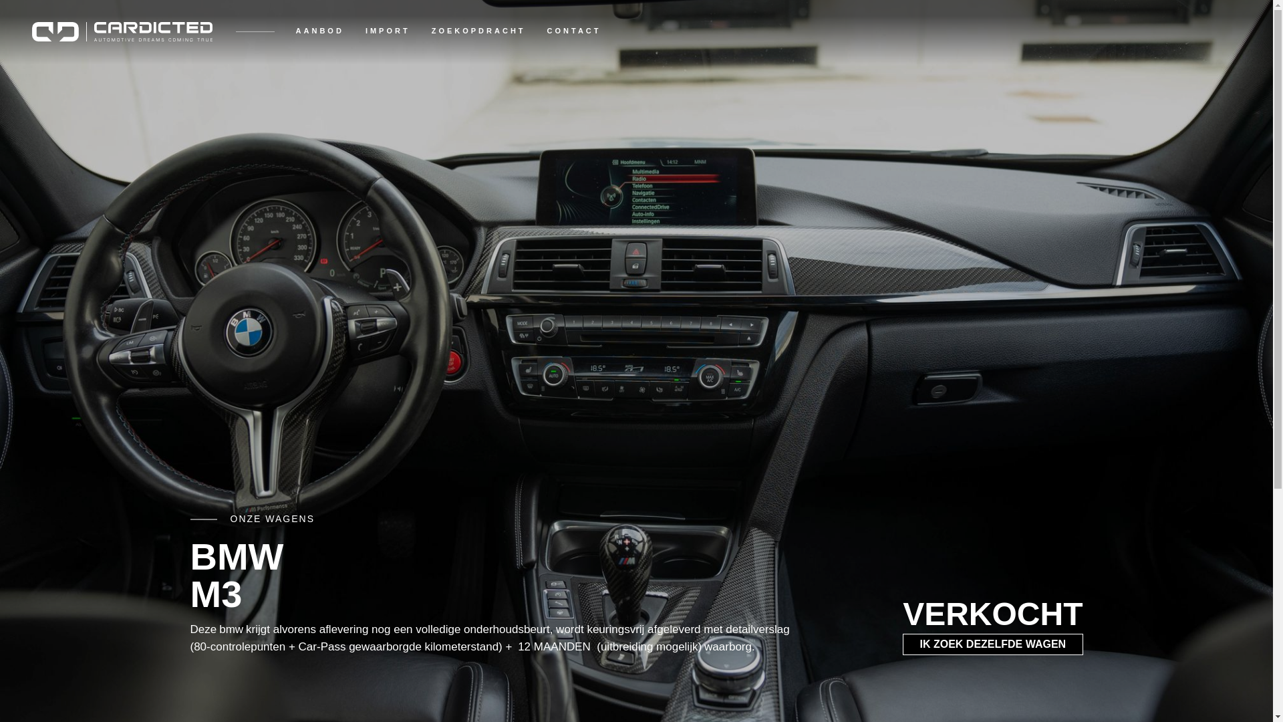 This screenshot has height=722, width=1283. What do you see at coordinates (993, 644) in the screenshot?
I see `IK ZOEK DEZELFDE WAGEN` at bounding box center [993, 644].